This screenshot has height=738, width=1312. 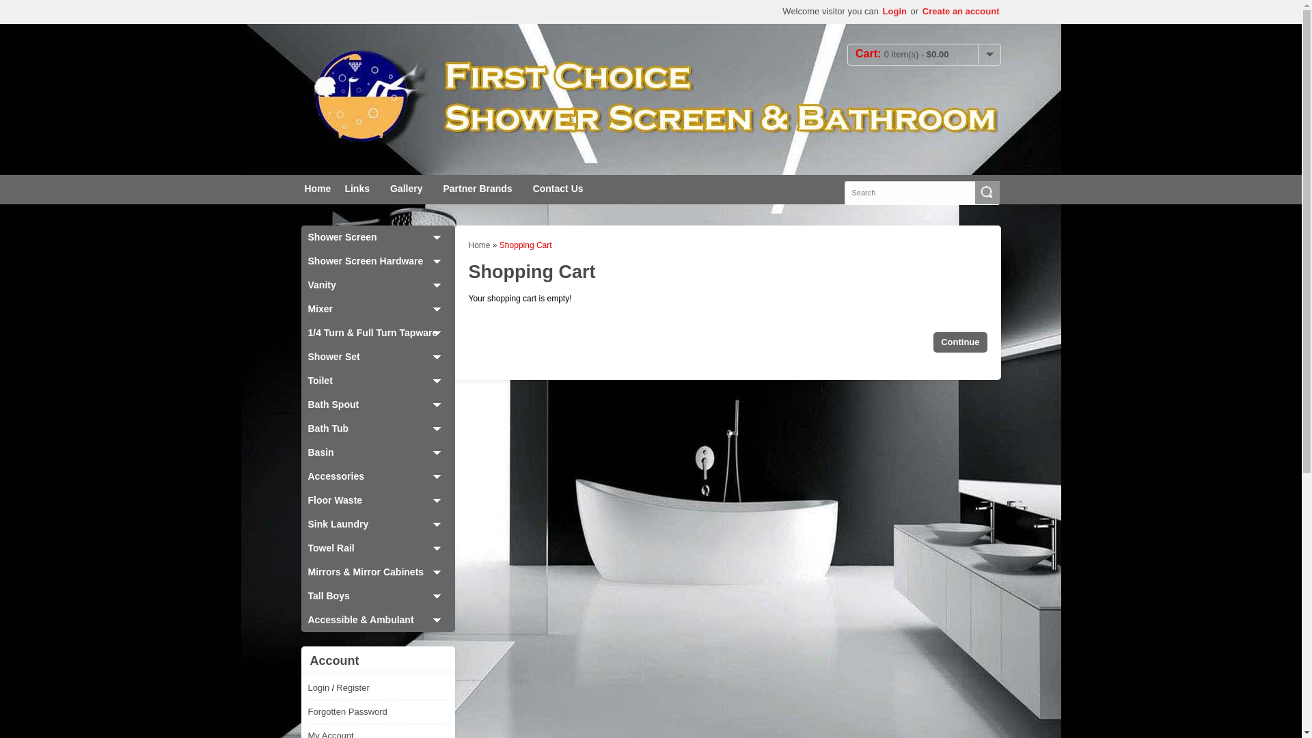 What do you see at coordinates (377, 477) in the screenshot?
I see `Accessories` at bounding box center [377, 477].